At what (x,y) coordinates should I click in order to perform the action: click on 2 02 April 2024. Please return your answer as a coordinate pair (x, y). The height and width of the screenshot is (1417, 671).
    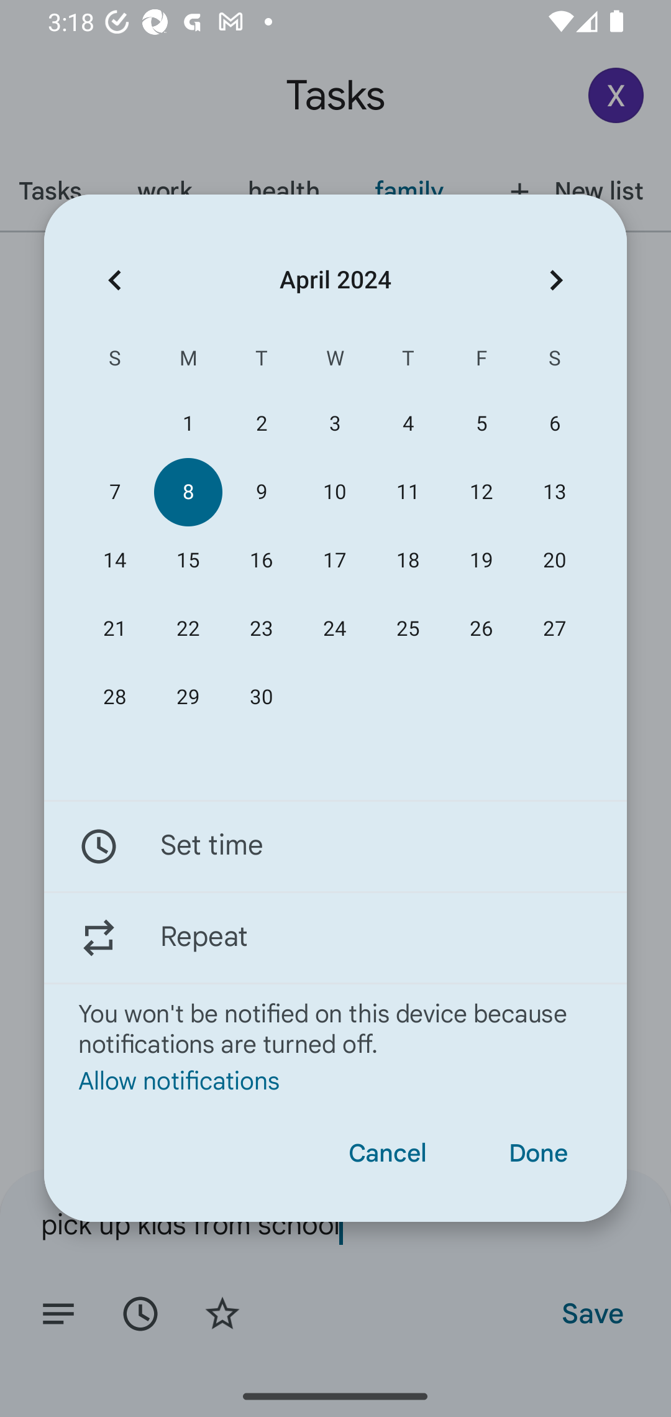
    Looking at the image, I should click on (261, 424).